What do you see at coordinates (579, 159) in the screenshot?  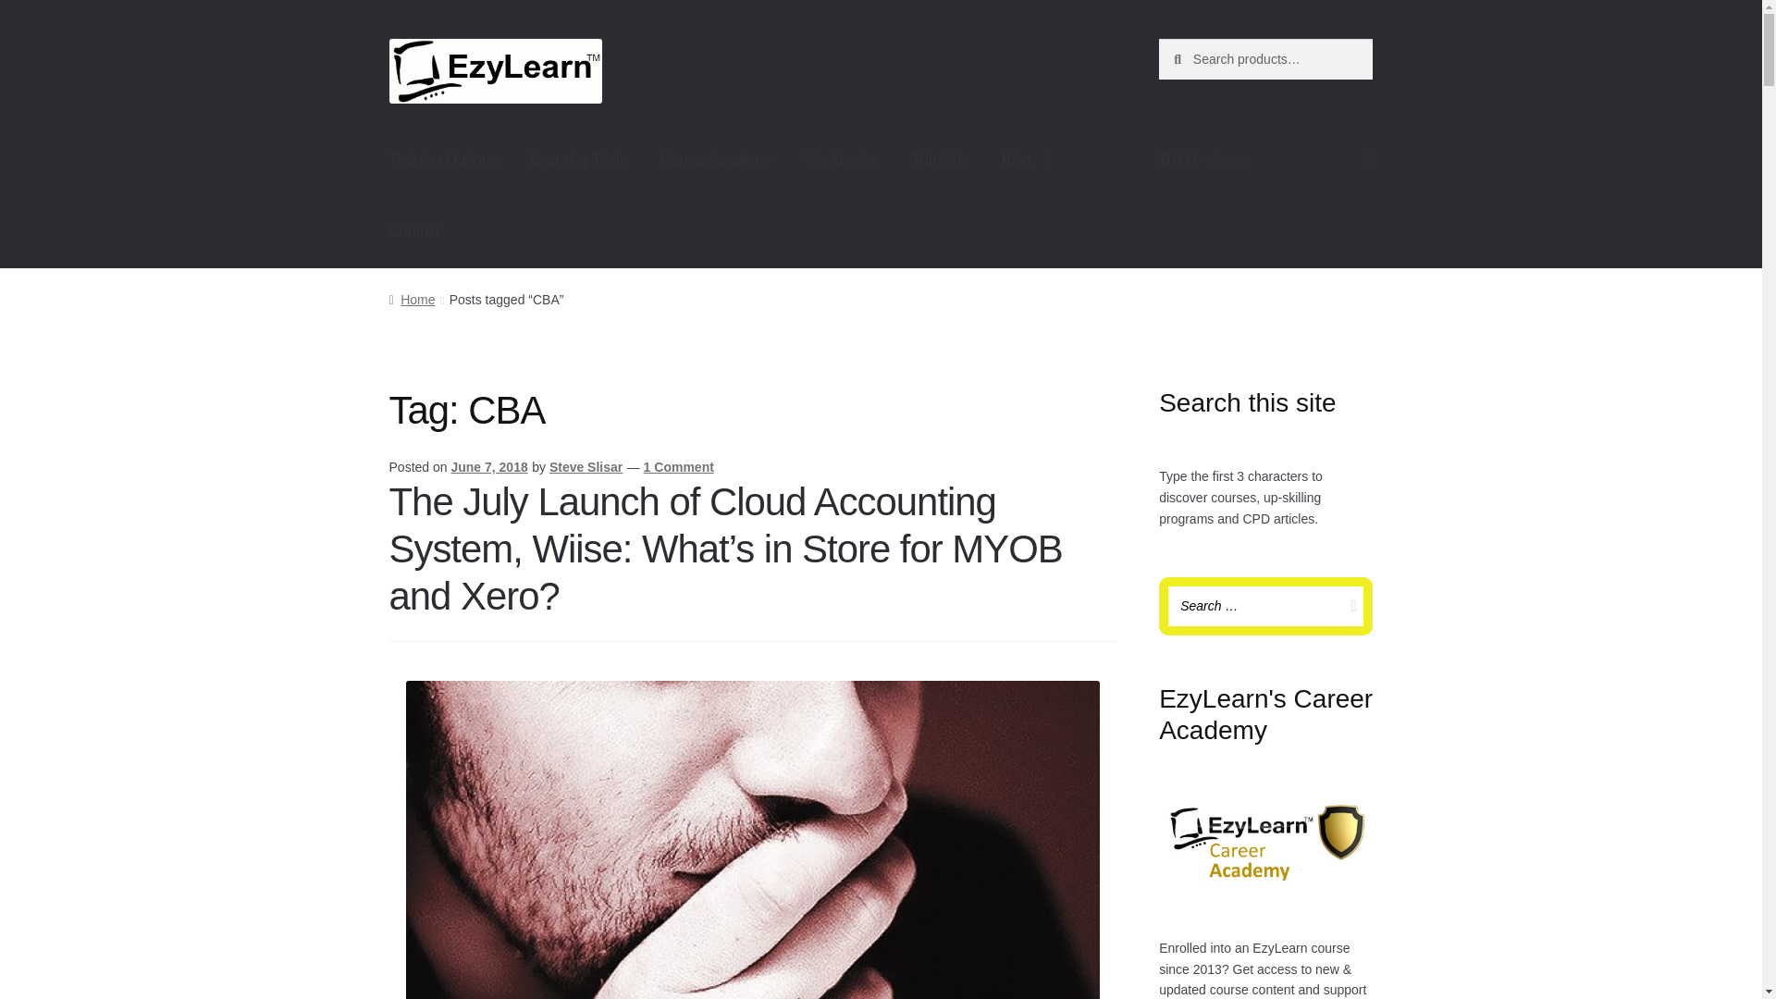 I see `Learning Tools` at bounding box center [579, 159].